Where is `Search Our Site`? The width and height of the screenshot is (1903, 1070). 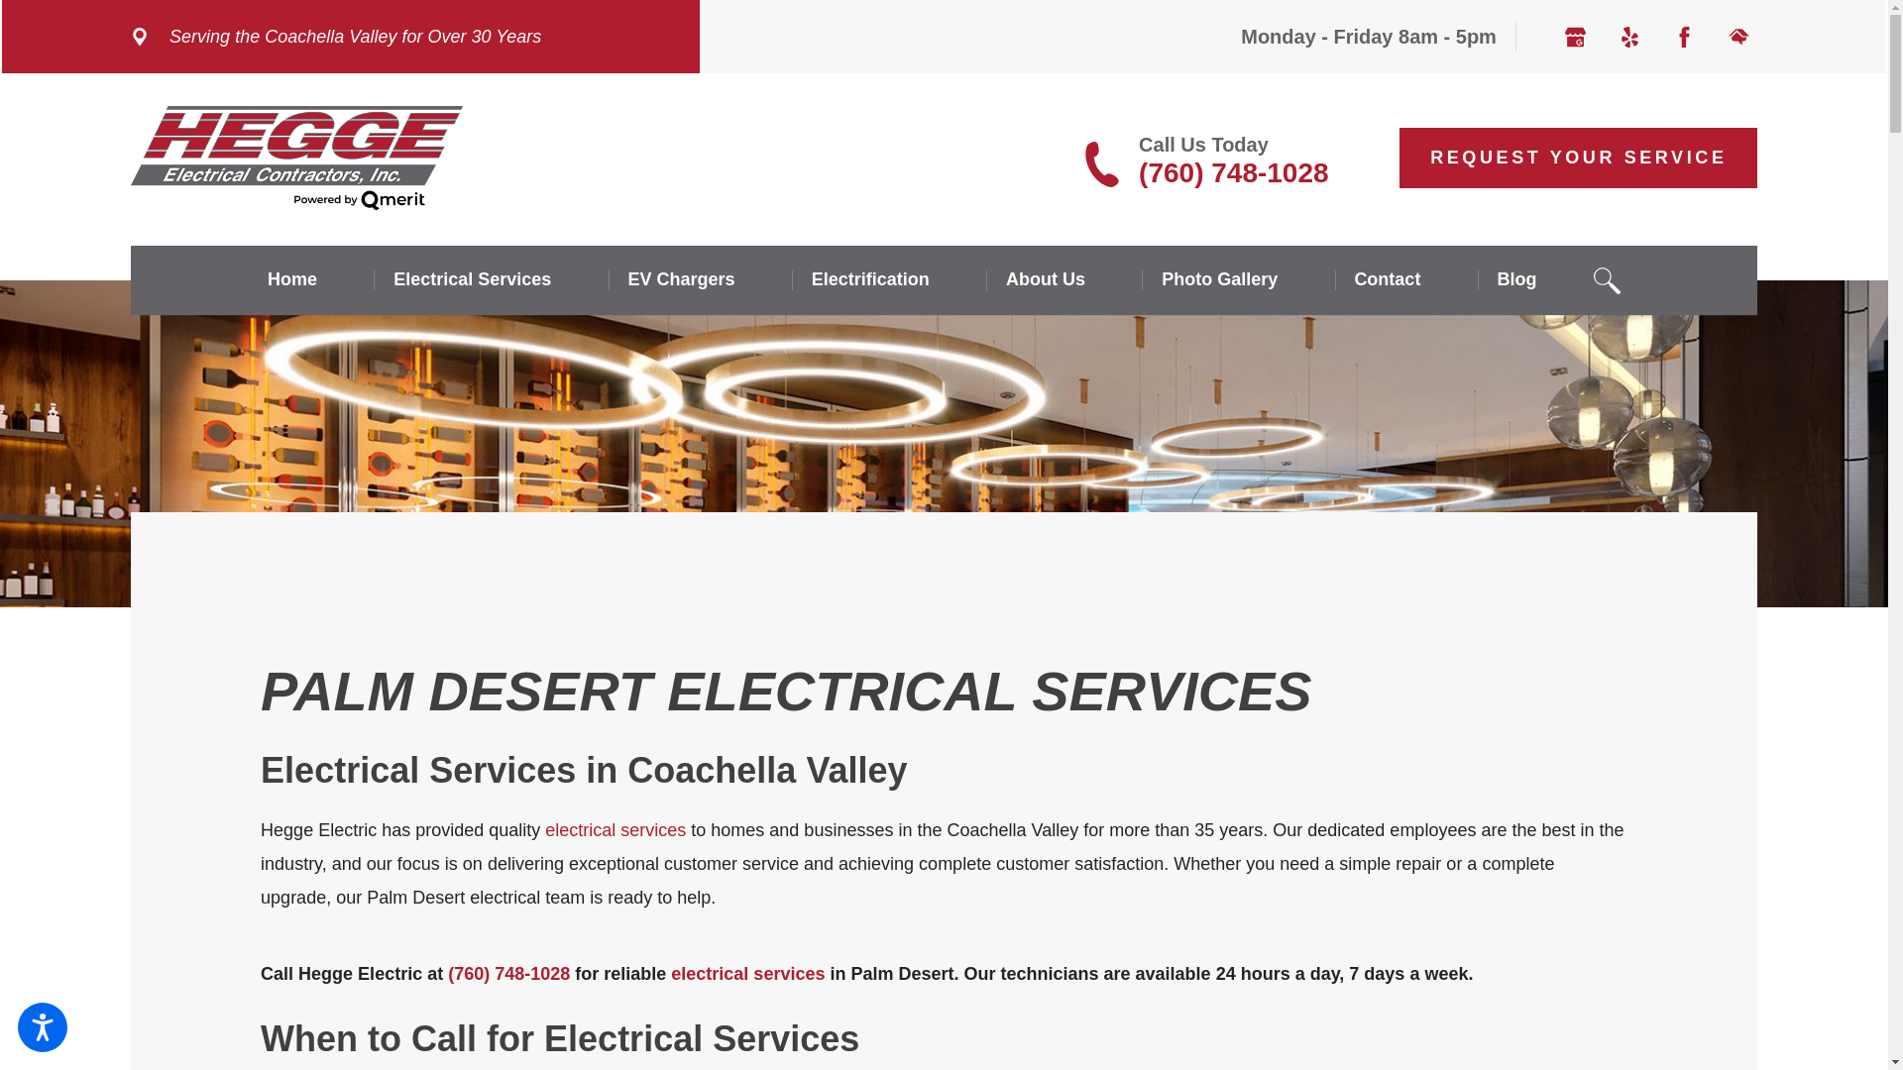
Search Our Site is located at coordinates (1608, 281).